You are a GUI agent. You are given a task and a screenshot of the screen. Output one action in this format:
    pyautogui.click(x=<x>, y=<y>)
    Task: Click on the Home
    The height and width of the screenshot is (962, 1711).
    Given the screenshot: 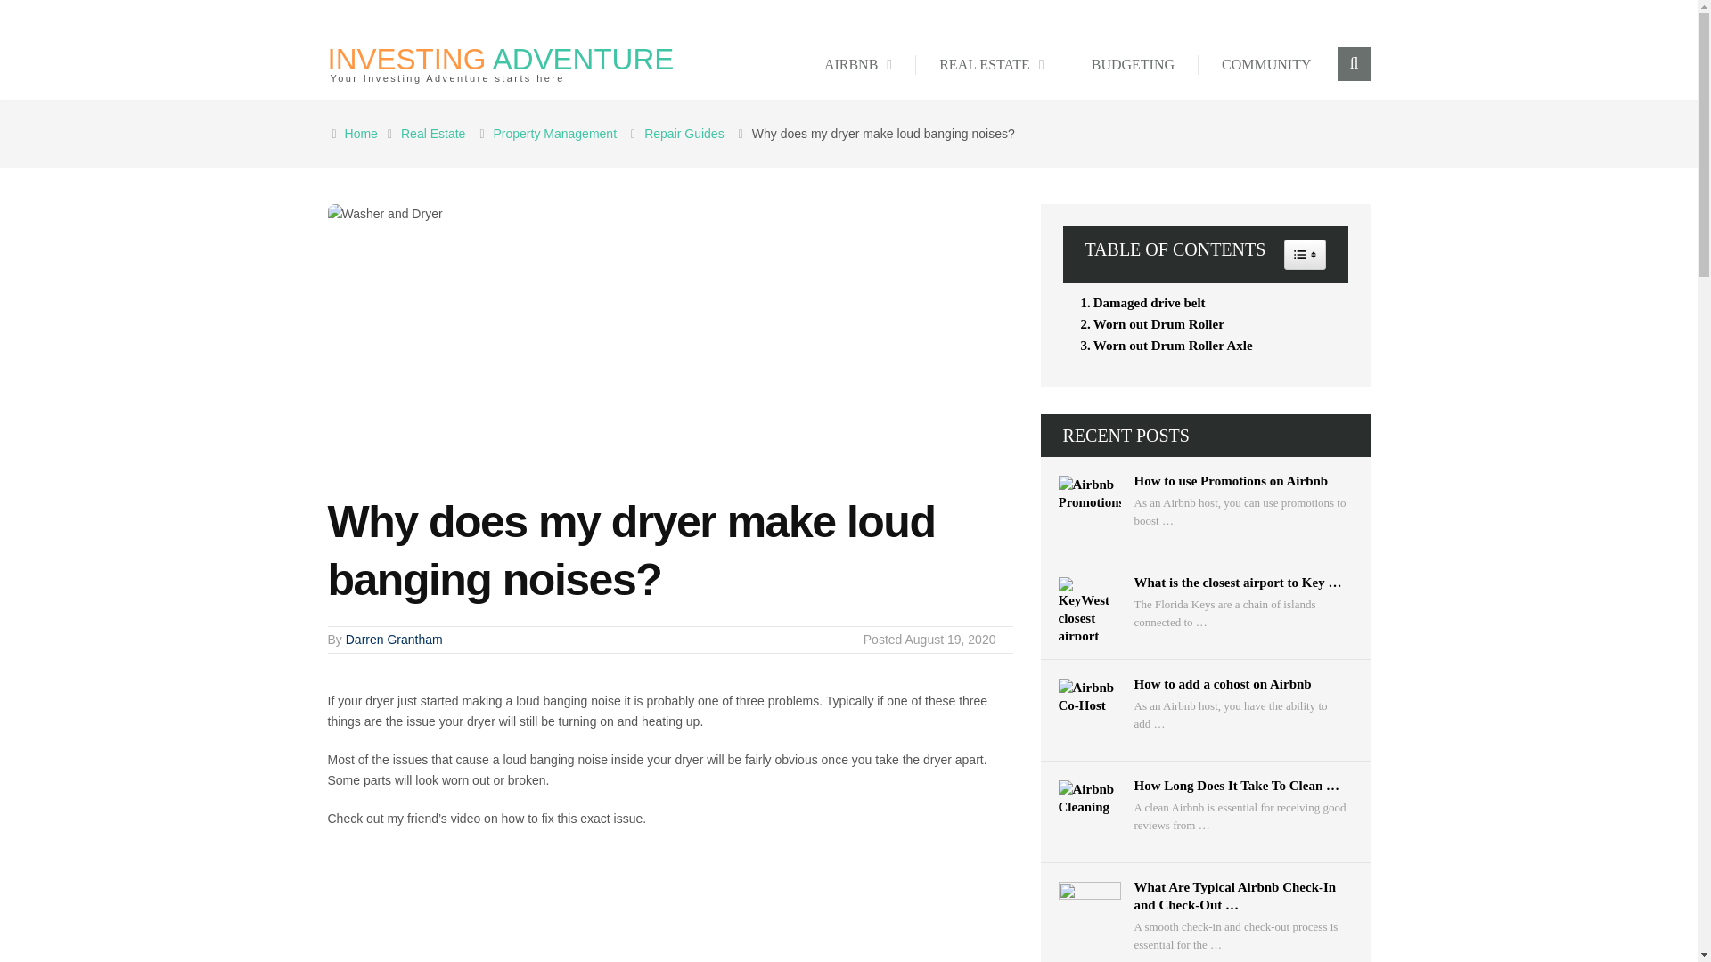 What is the action you would take?
    pyautogui.click(x=364, y=133)
    